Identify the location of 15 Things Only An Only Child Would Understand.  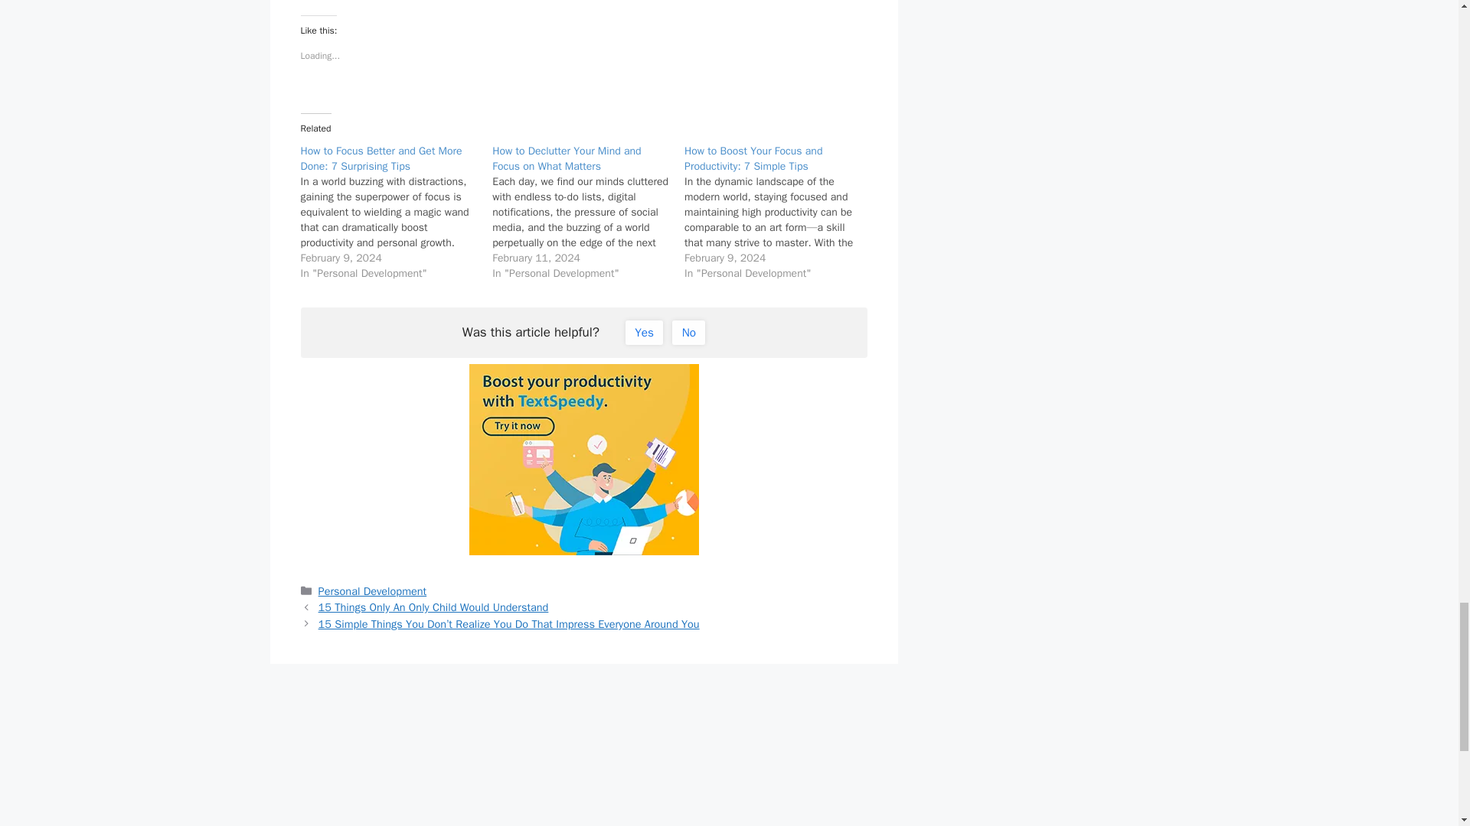
(433, 607).